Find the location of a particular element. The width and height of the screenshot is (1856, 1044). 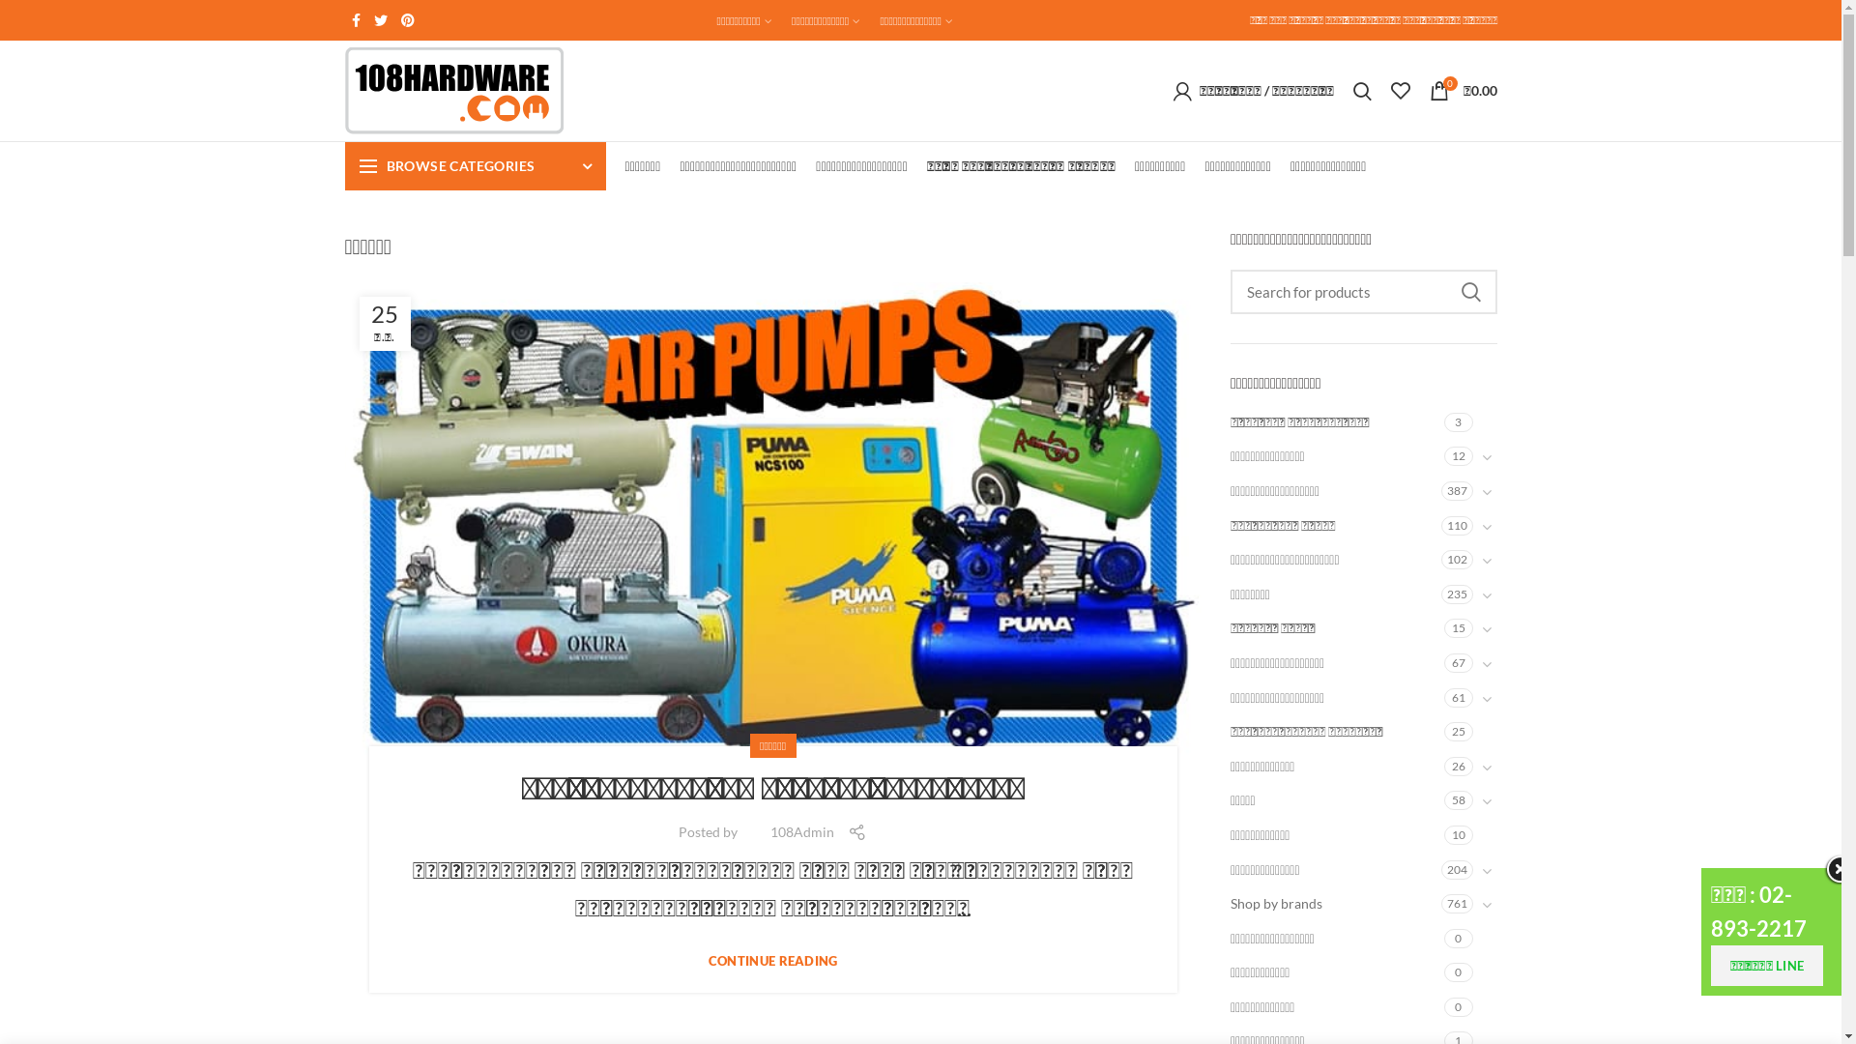

Facebook is located at coordinates (356, 20).